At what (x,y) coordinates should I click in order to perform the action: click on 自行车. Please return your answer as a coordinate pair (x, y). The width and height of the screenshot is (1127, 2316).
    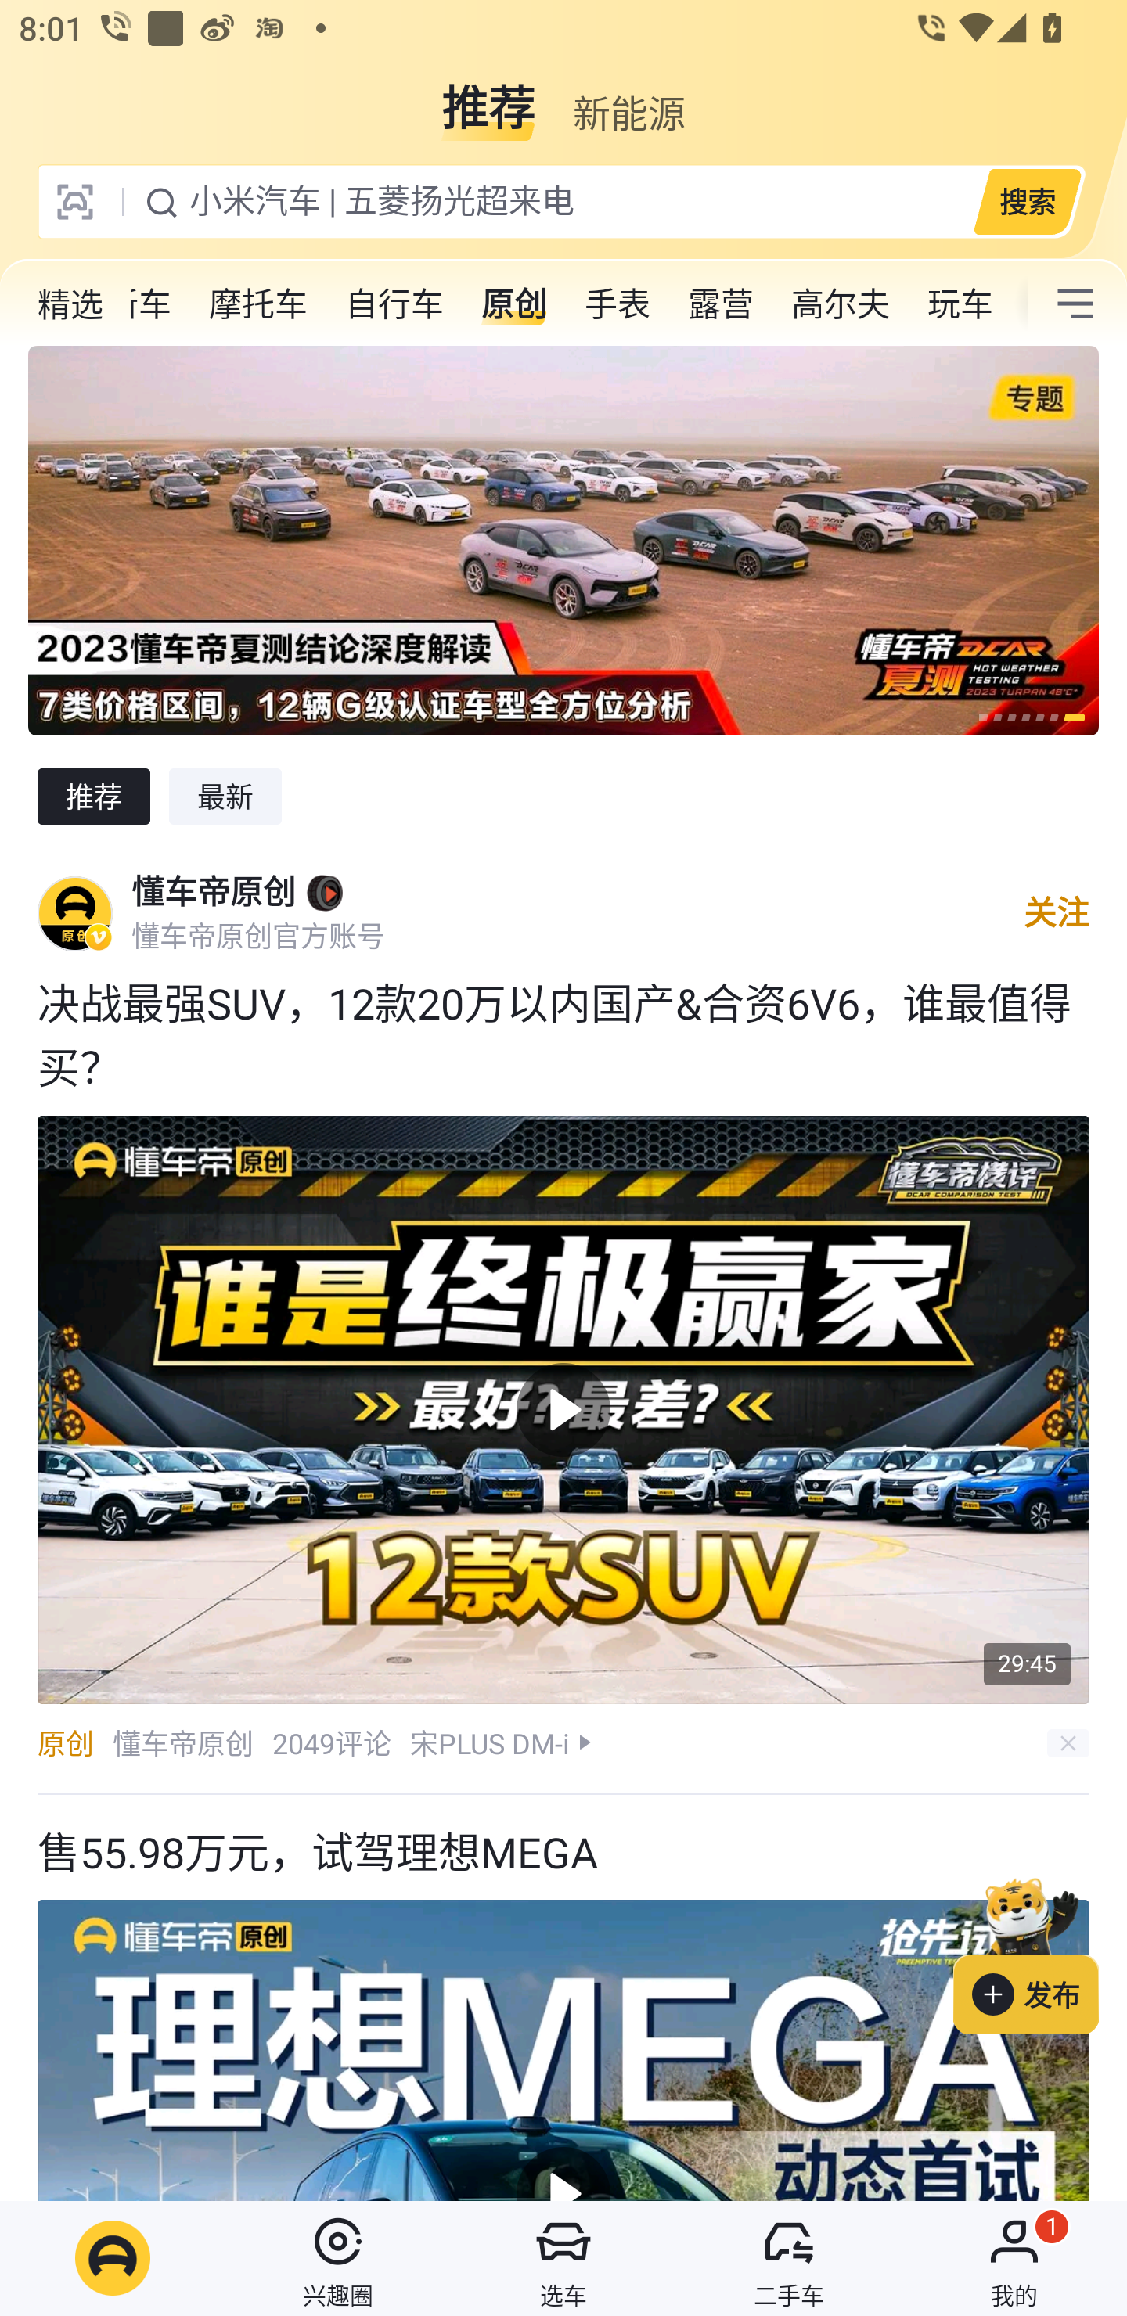
    Looking at the image, I should click on (394, 304).